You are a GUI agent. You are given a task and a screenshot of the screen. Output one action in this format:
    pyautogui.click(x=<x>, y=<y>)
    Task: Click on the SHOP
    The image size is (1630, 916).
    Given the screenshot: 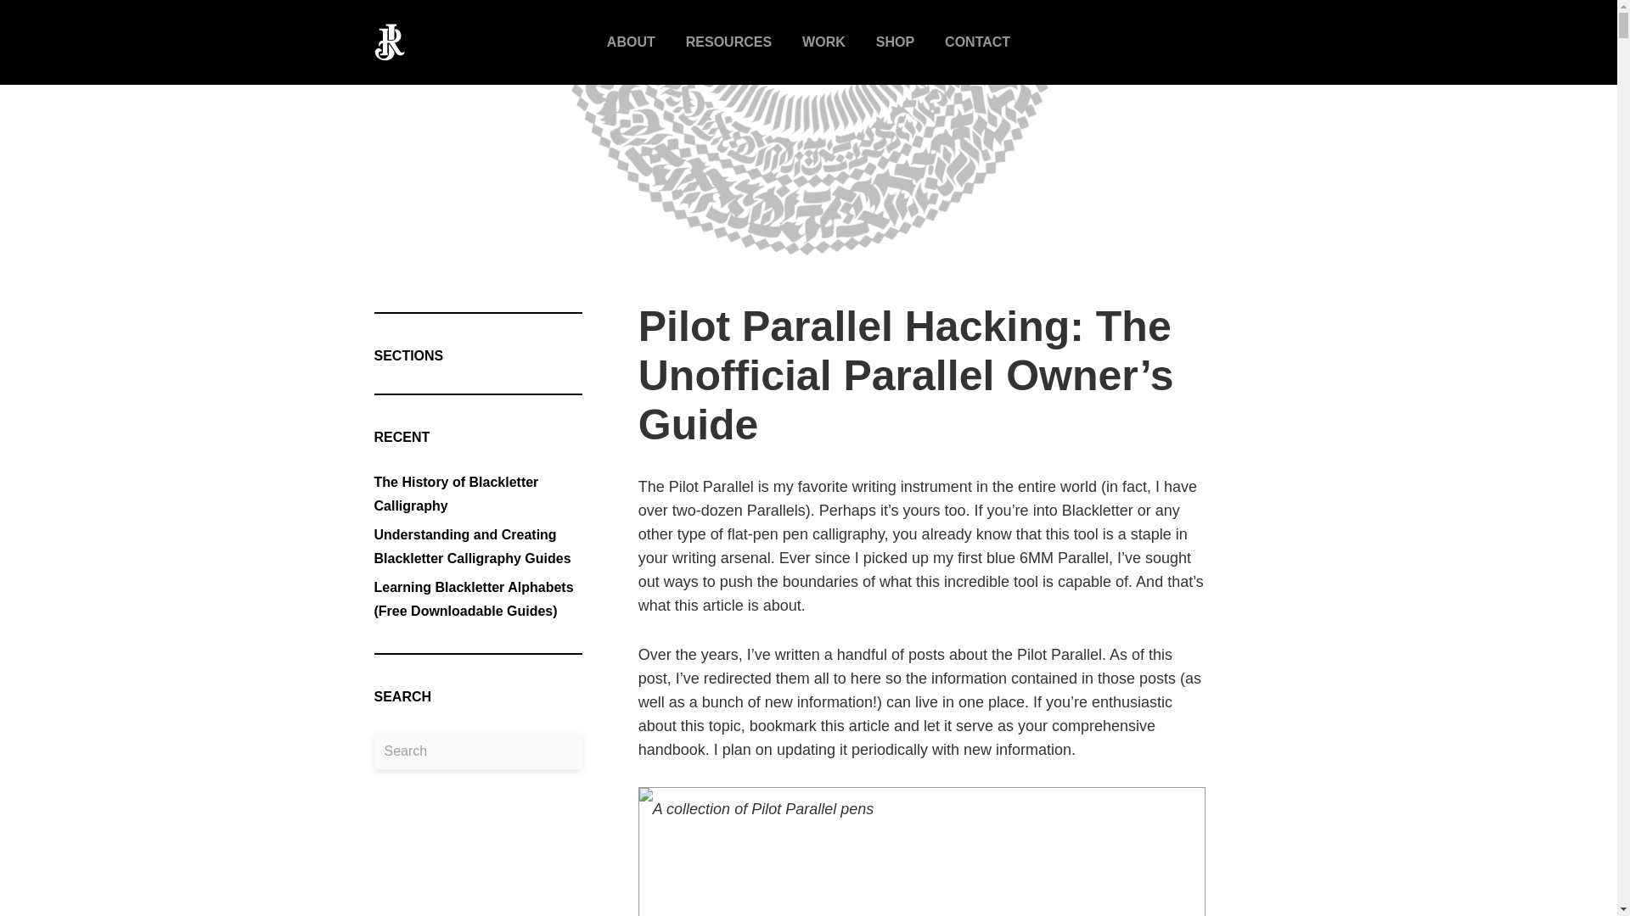 What is the action you would take?
    pyautogui.click(x=895, y=42)
    